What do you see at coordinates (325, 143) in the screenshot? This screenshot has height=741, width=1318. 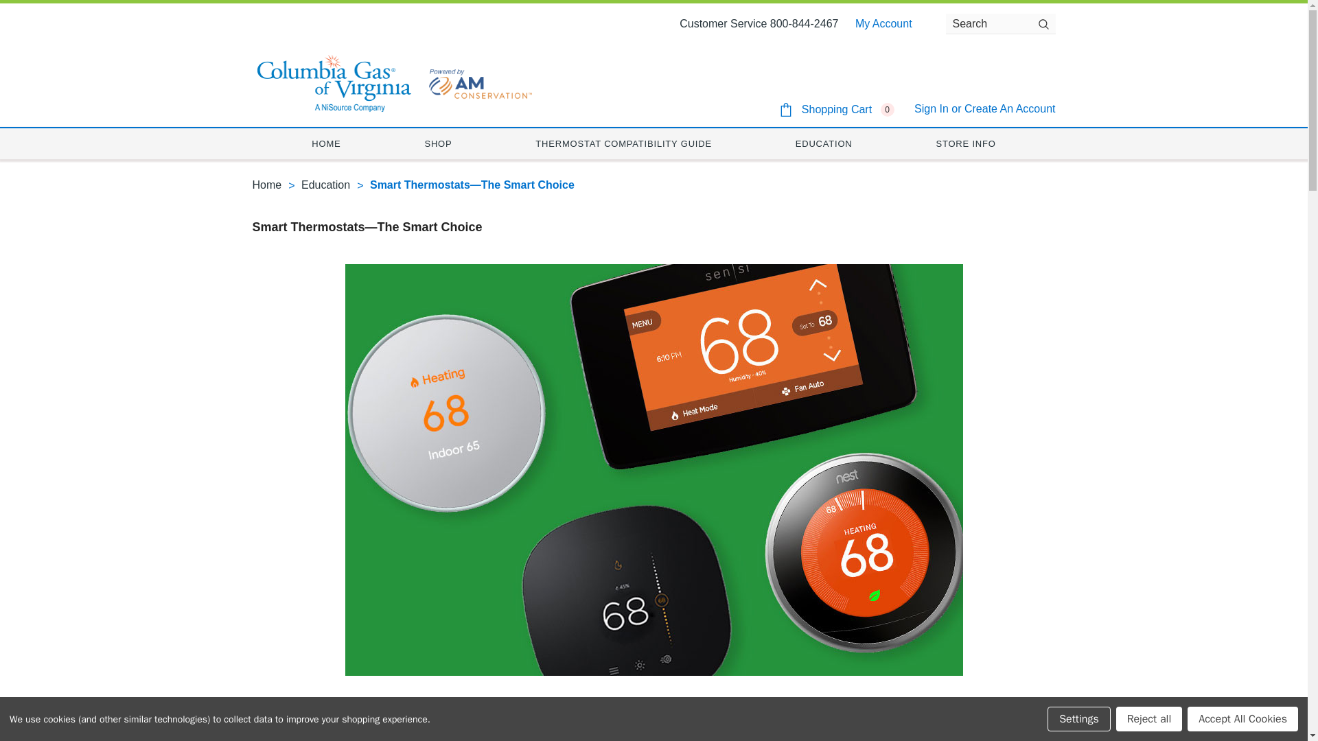 I see `HOME` at bounding box center [325, 143].